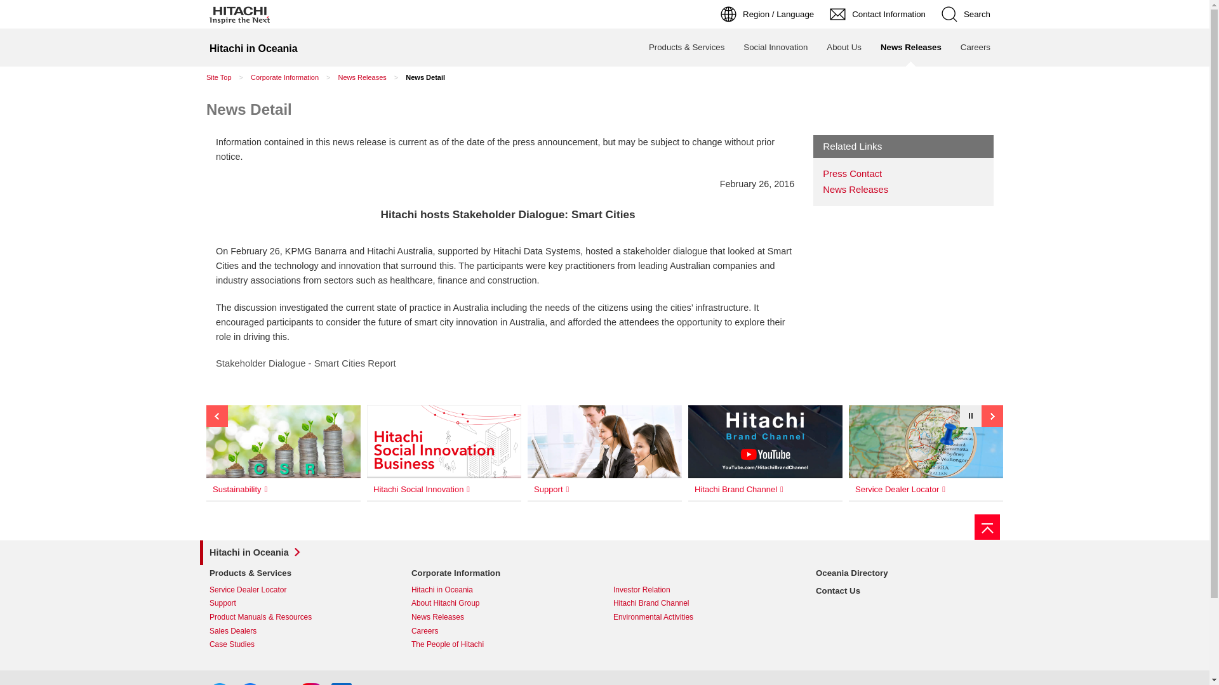  I want to click on Products & Services, so click(687, 48).